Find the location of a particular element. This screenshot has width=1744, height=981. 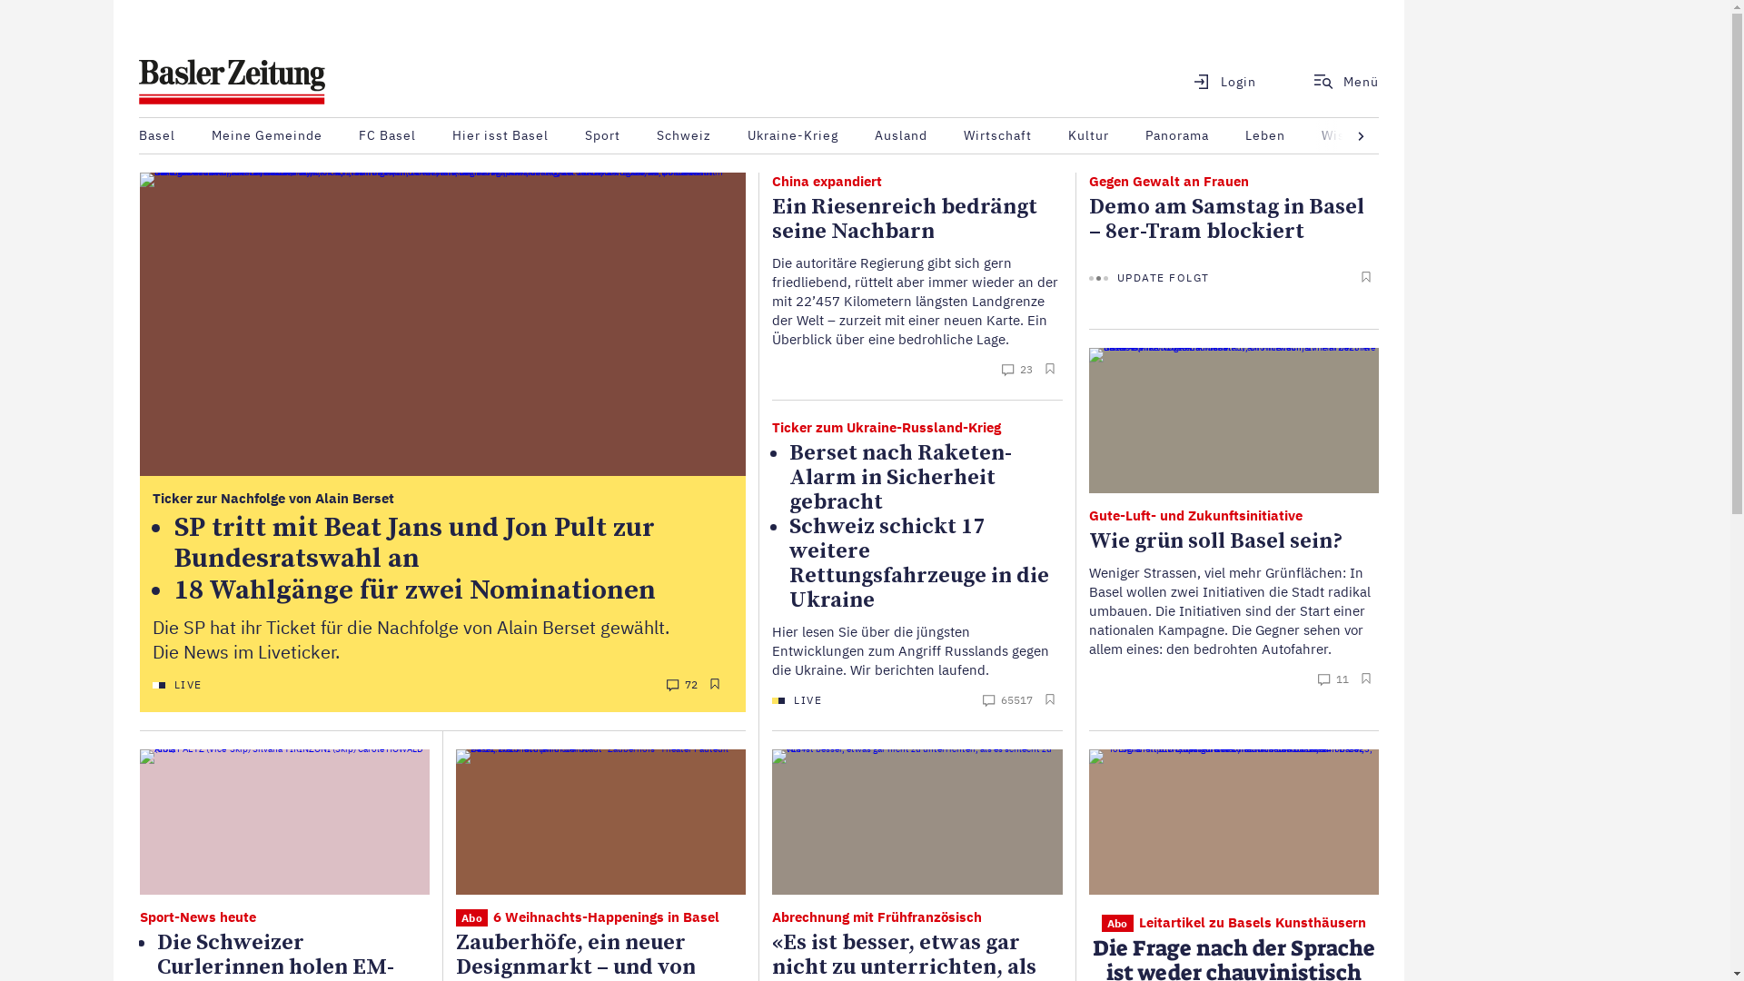

Artikel merken is located at coordinates (1364, 278).